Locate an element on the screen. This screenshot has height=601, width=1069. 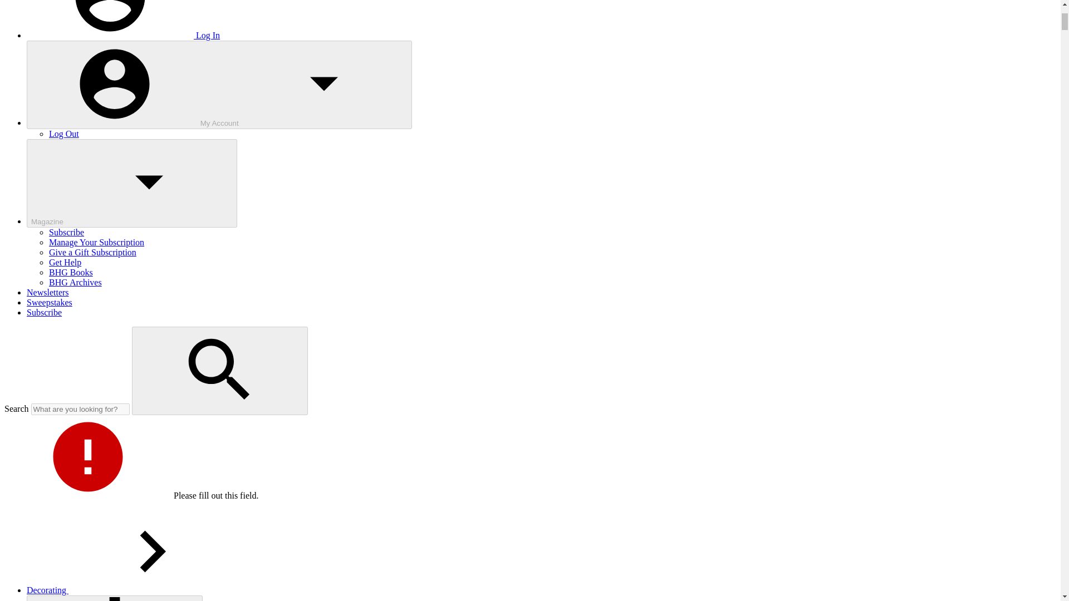
Log Out is located at coordinates (64, 134).